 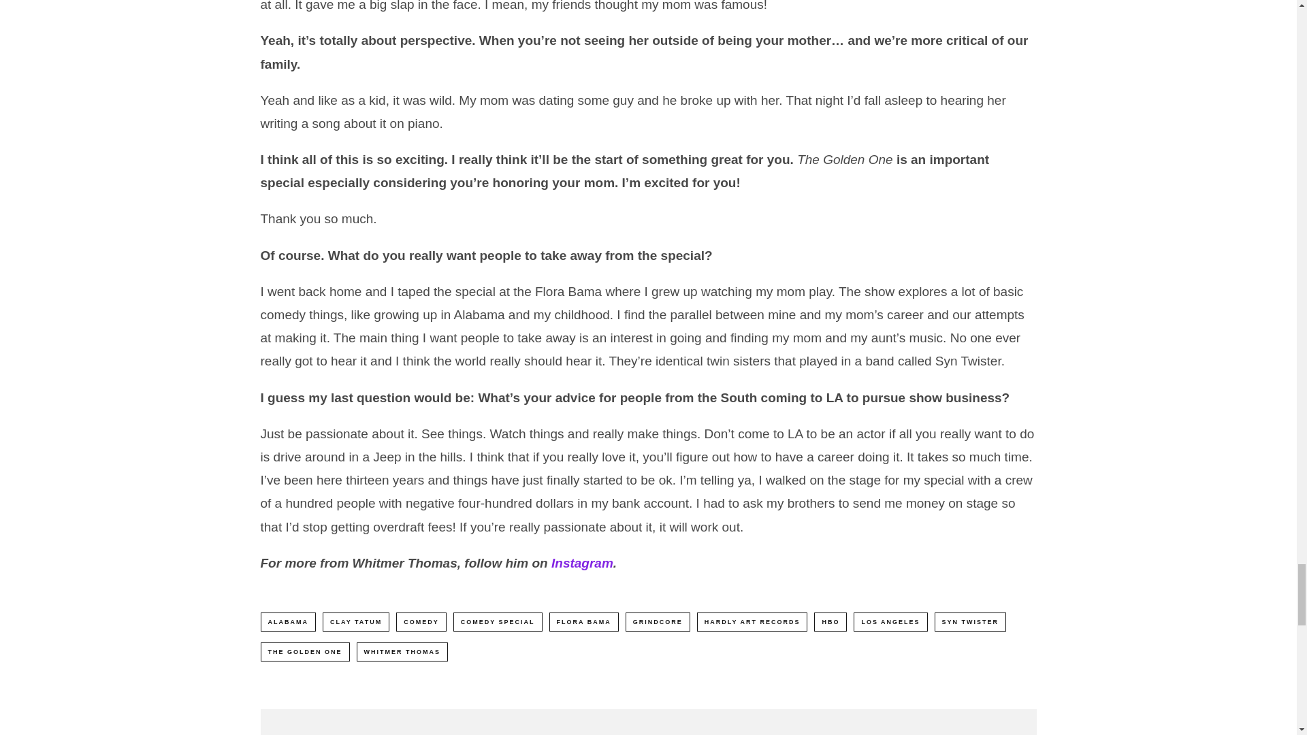 I want to click on COMEDY, so click(x=421, y=621).